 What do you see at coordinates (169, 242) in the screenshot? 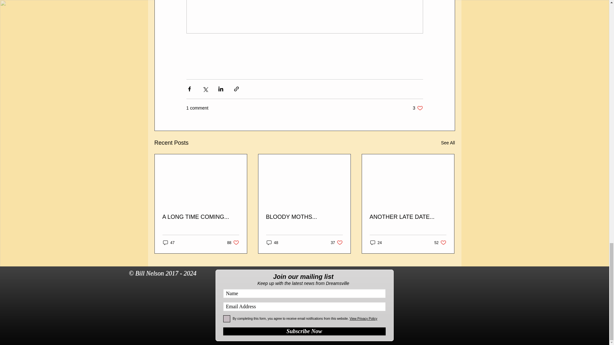
I see `47` at bounding box center [169, 242].